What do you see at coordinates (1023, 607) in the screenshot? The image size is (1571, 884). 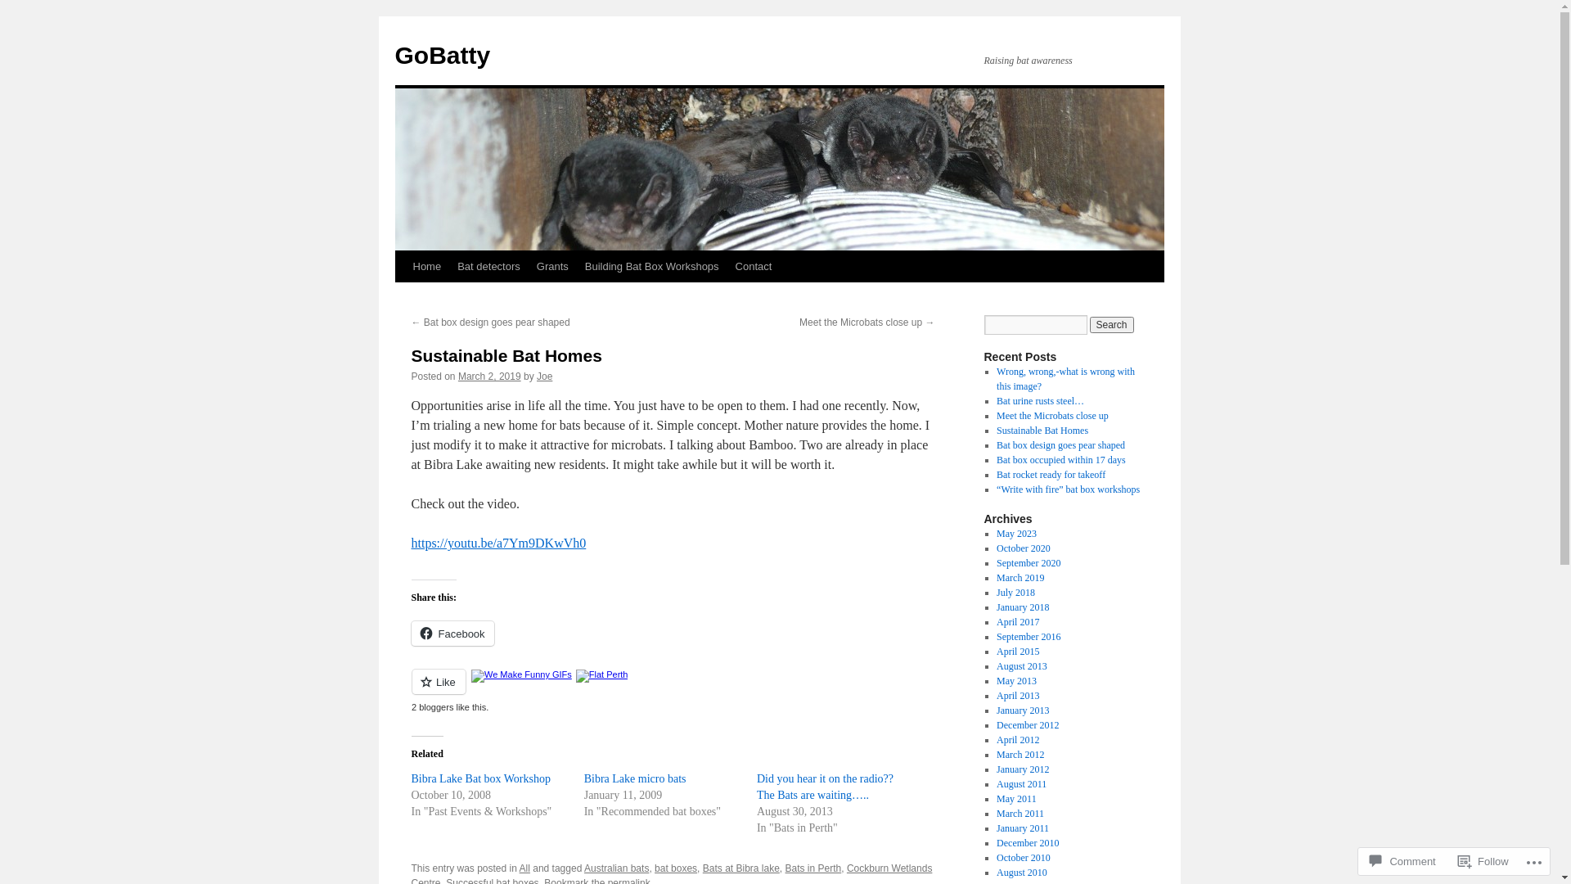 I see `January 2018` at bounding box center [1023, 607].